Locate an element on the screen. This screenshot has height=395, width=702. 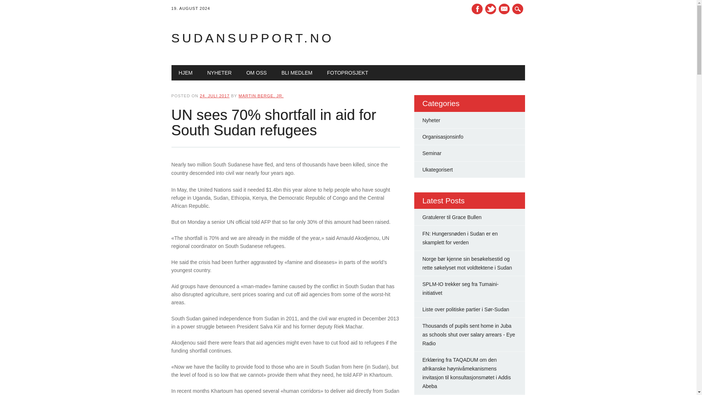
View all posts by Martin Berge, Jr. is located at coordinates (261, 95).